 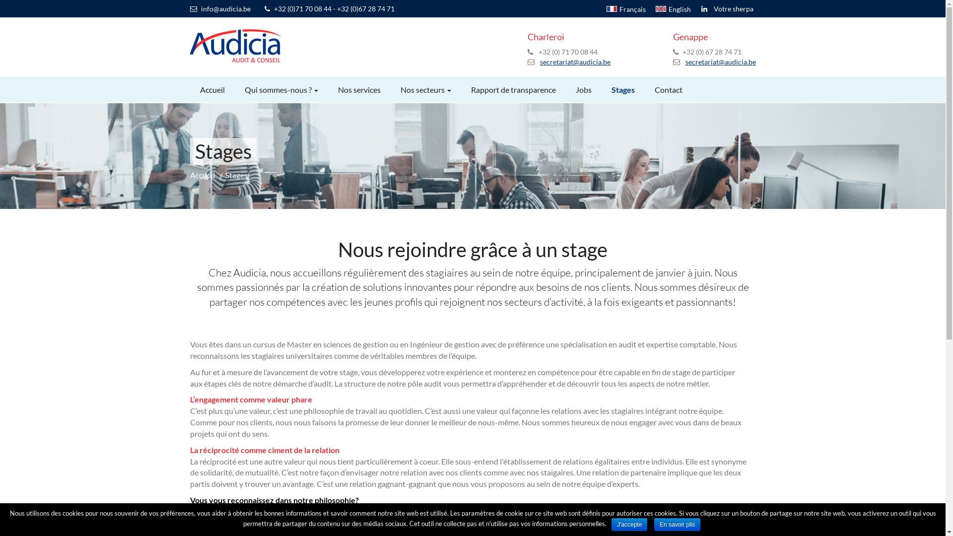 What do you see at coordinates (225, 9) in the screenshot?
I see `info@audicia.be` at bounding box center [225, 9].